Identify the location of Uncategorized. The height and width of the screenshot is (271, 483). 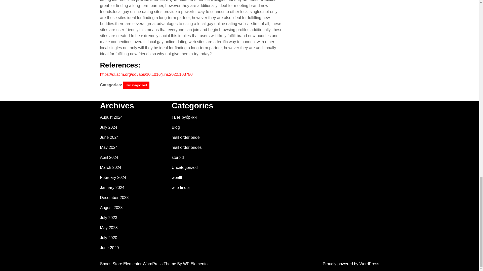
(184, 167).